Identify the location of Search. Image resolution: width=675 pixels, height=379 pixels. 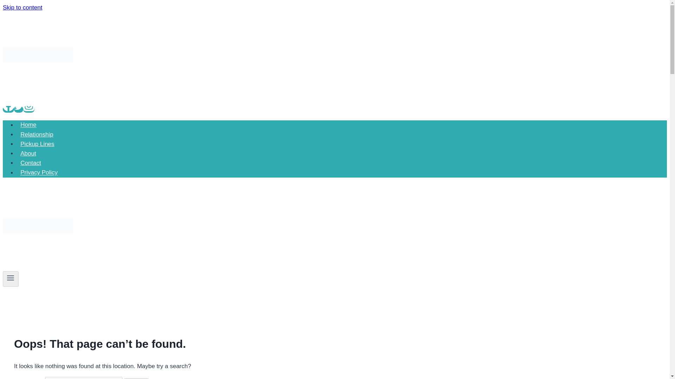
(136, 378).